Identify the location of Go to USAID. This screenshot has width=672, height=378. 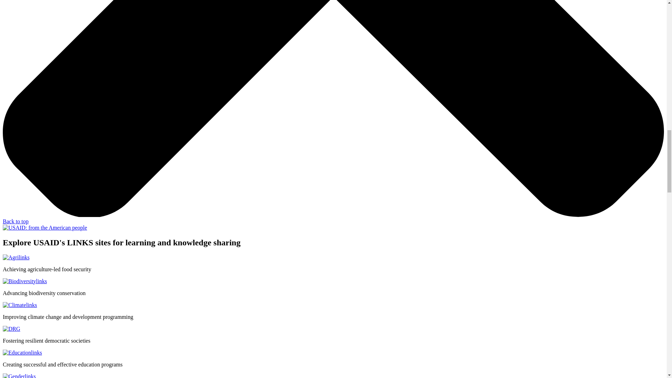
(45, 227).